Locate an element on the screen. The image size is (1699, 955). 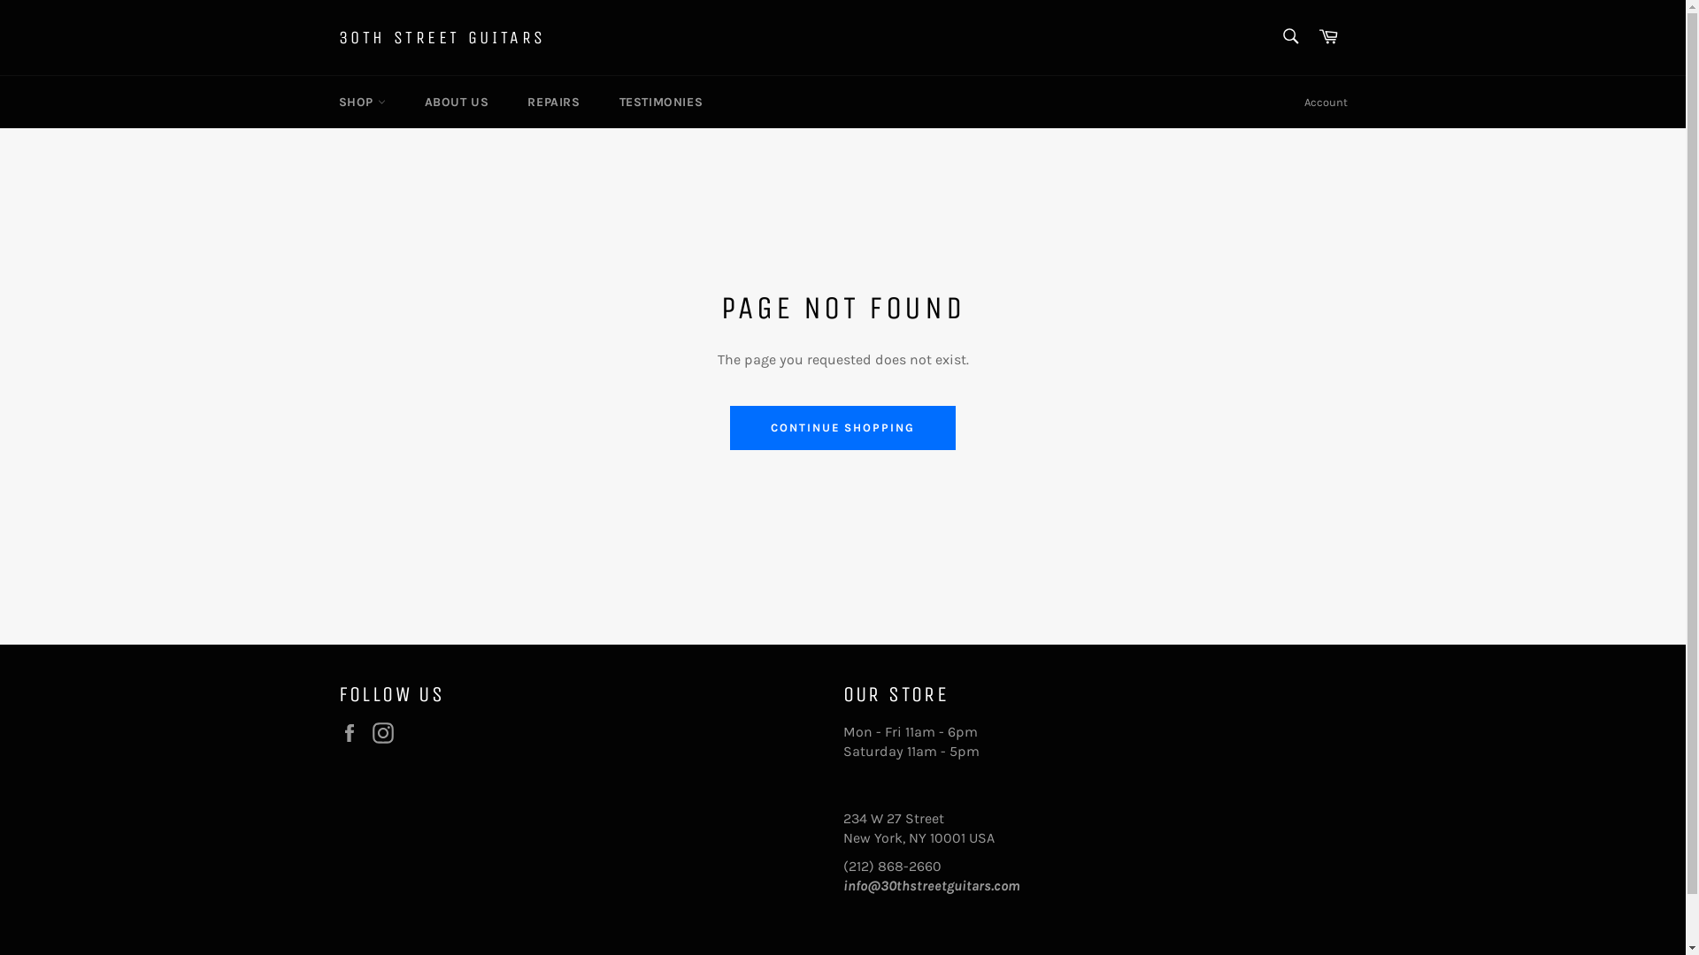
Cart is located at coordinates (1328, 37).